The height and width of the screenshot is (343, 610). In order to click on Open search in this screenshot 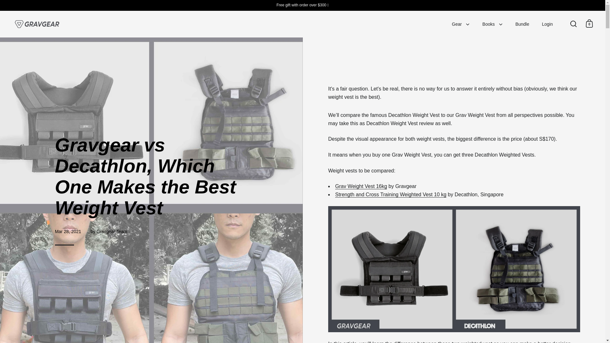, I will do `click(573, 24)`.